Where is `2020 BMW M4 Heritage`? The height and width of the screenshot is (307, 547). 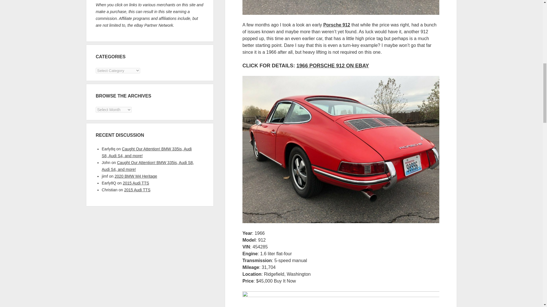
2020 BMW M4 Heritage is located at coordinates (136, 176).